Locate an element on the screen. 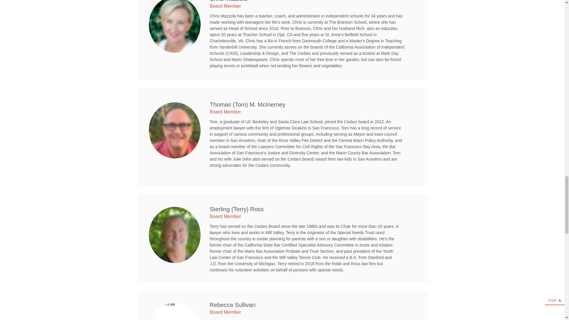  guy2.jpg is located at coordinates (175, 130).